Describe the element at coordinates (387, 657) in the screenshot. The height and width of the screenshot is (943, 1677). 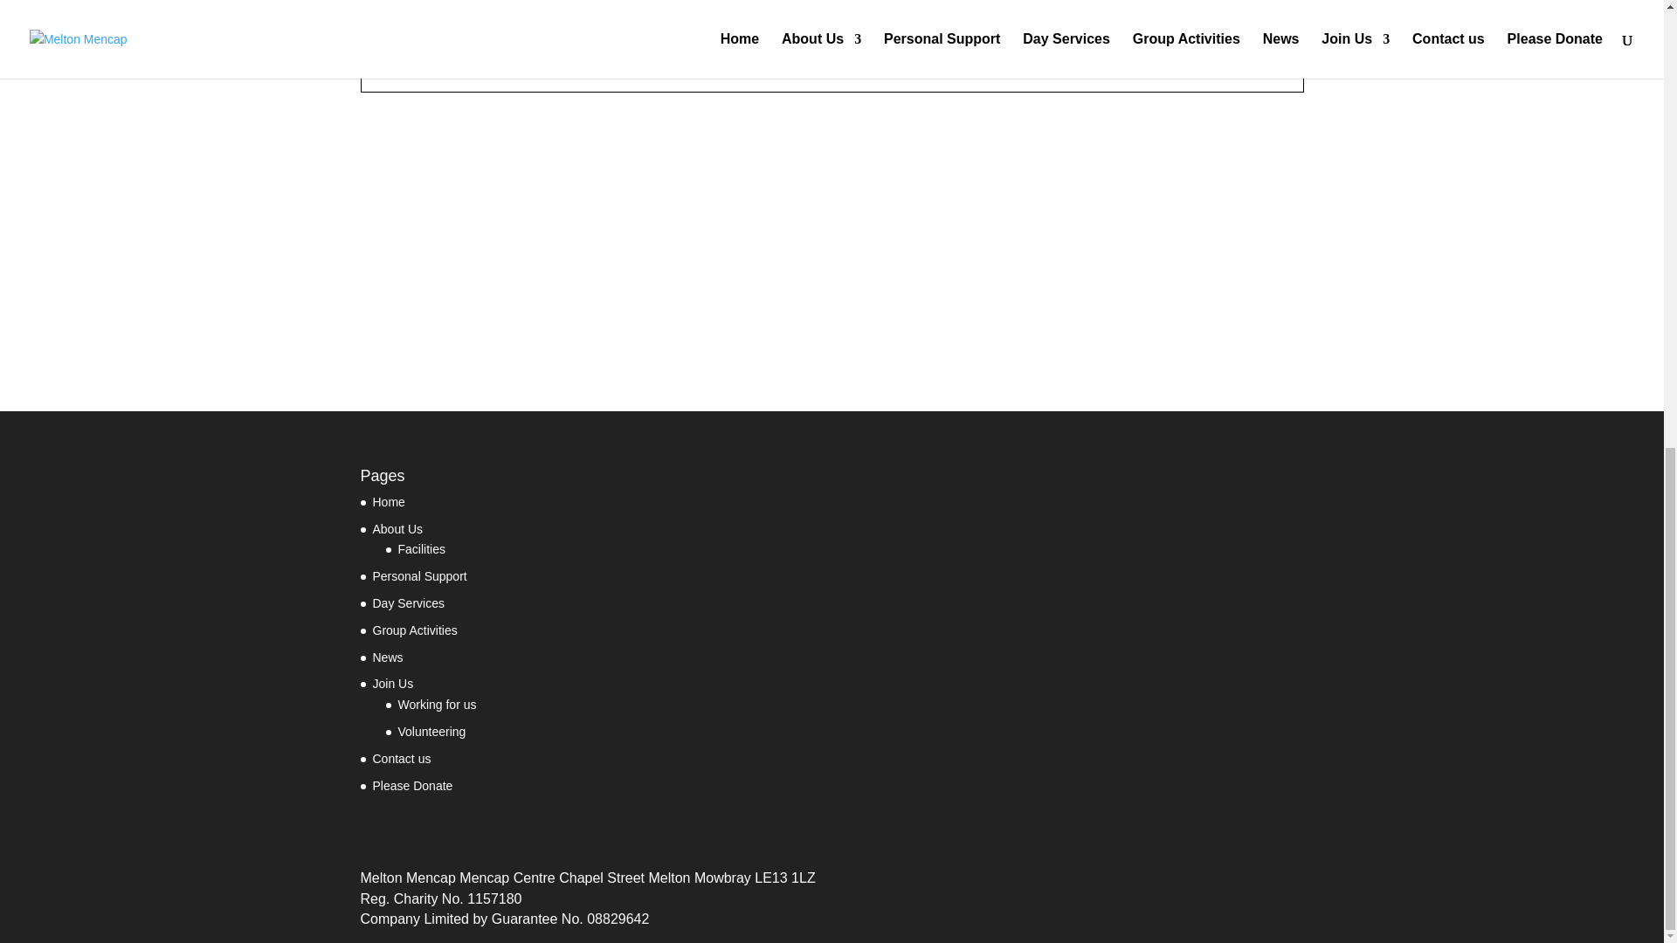
I see `News` at that location.